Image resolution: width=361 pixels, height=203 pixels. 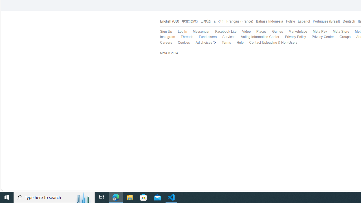 I want to click on Careers, so click(x=166, y=42).